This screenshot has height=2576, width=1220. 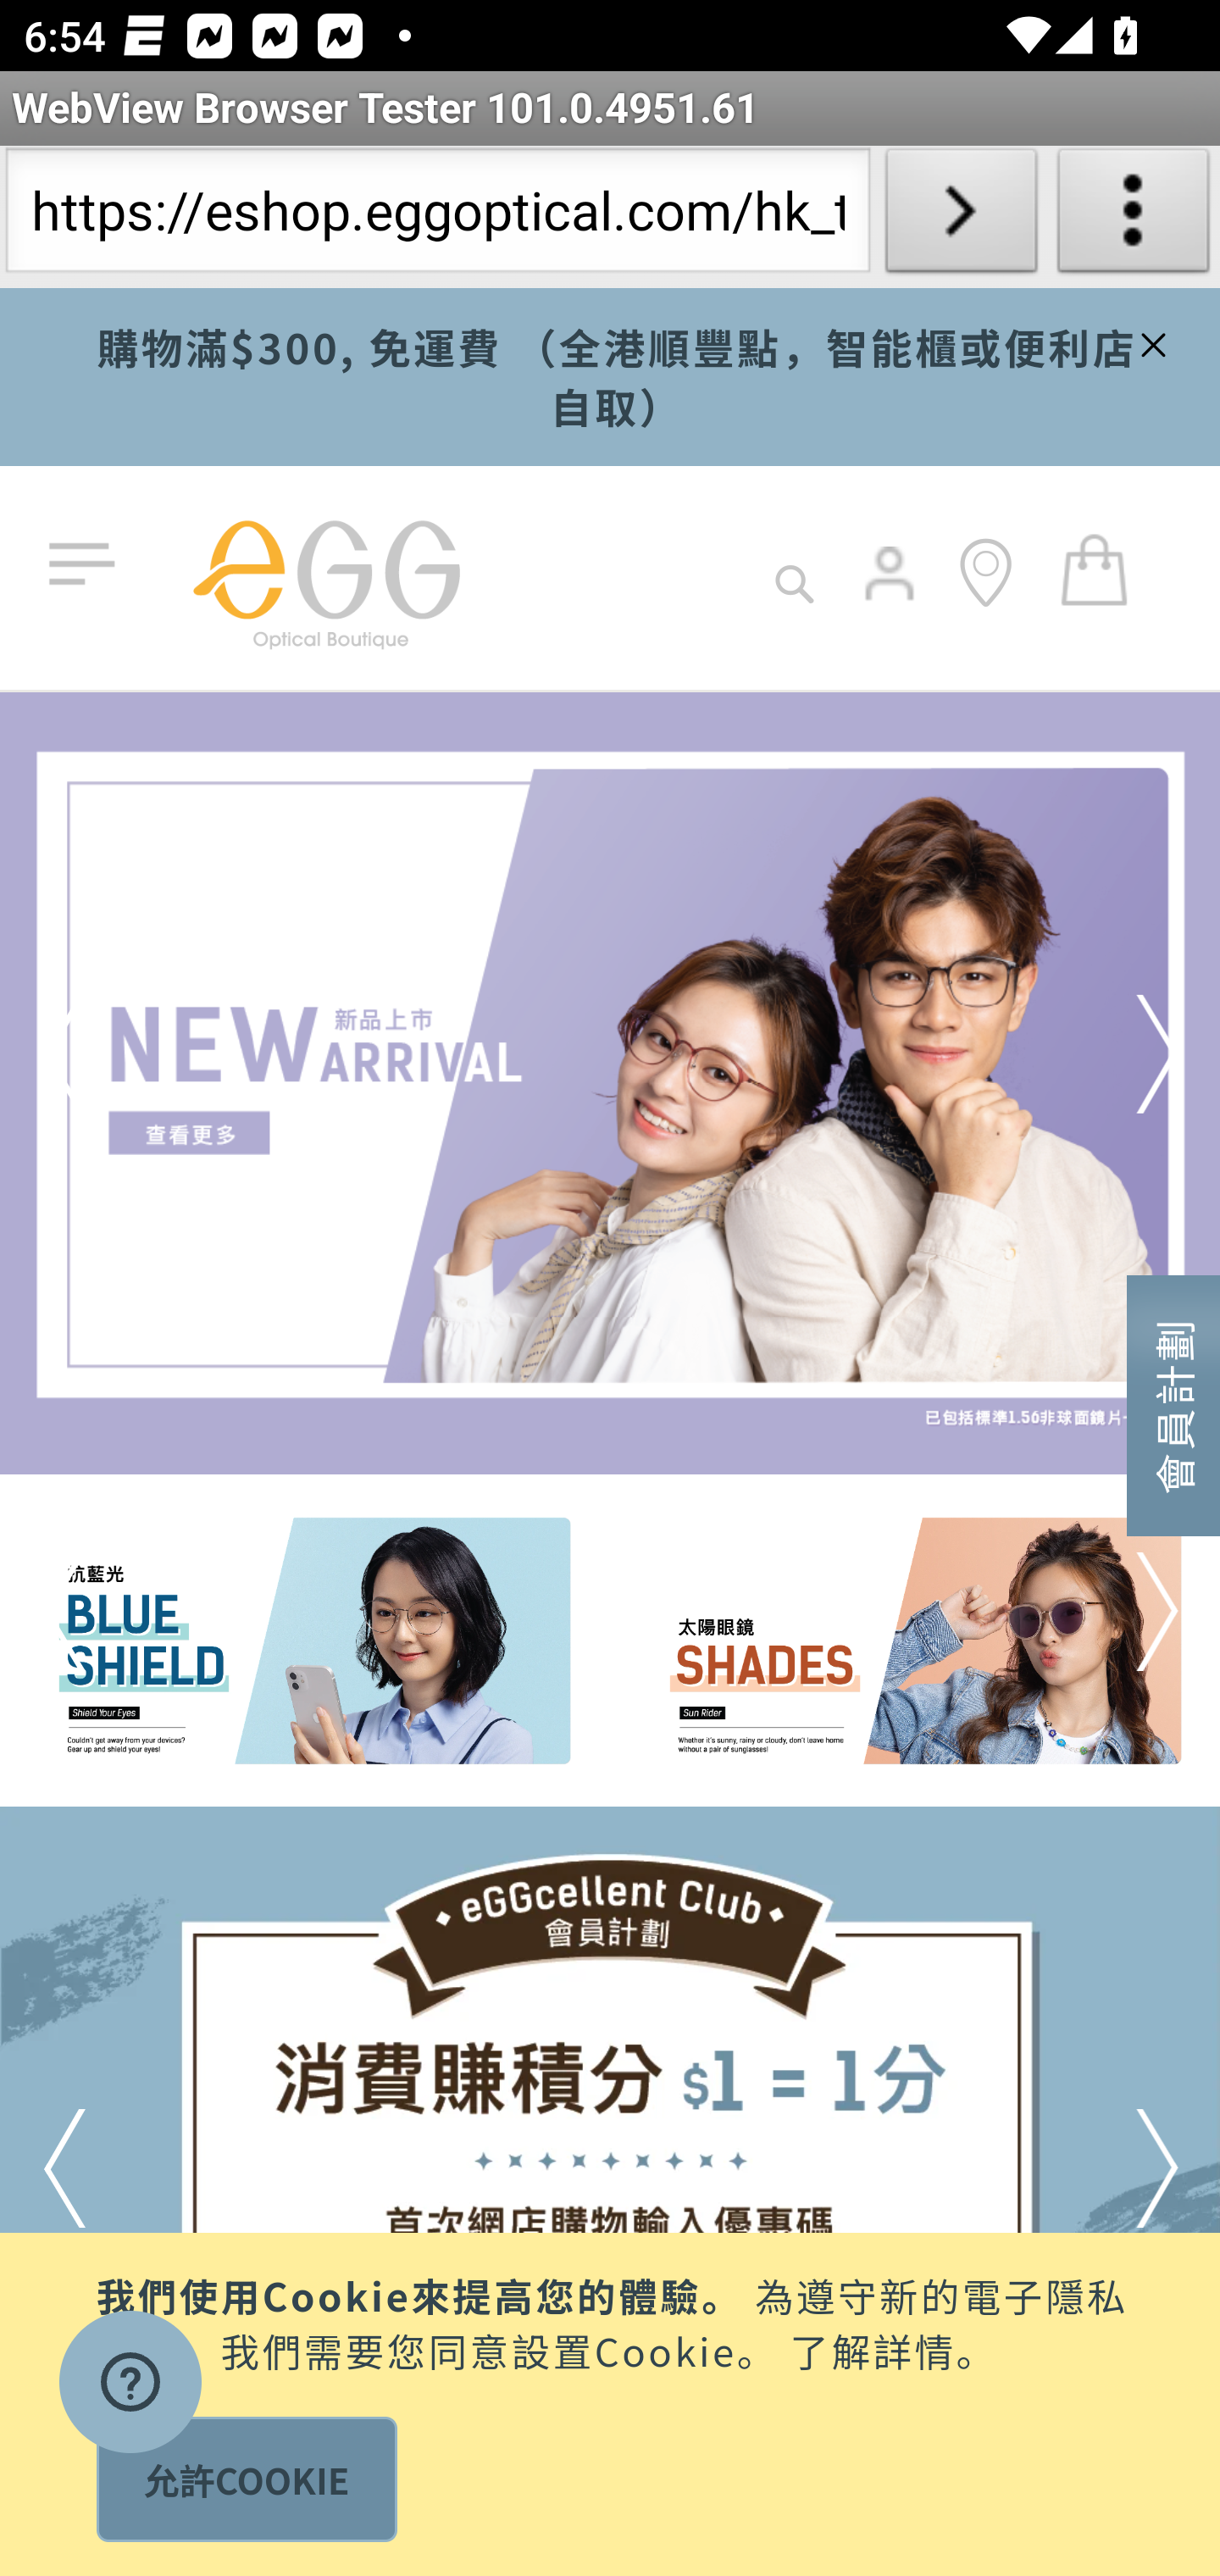 I want to click on shades, so click(x=915, y=1642).